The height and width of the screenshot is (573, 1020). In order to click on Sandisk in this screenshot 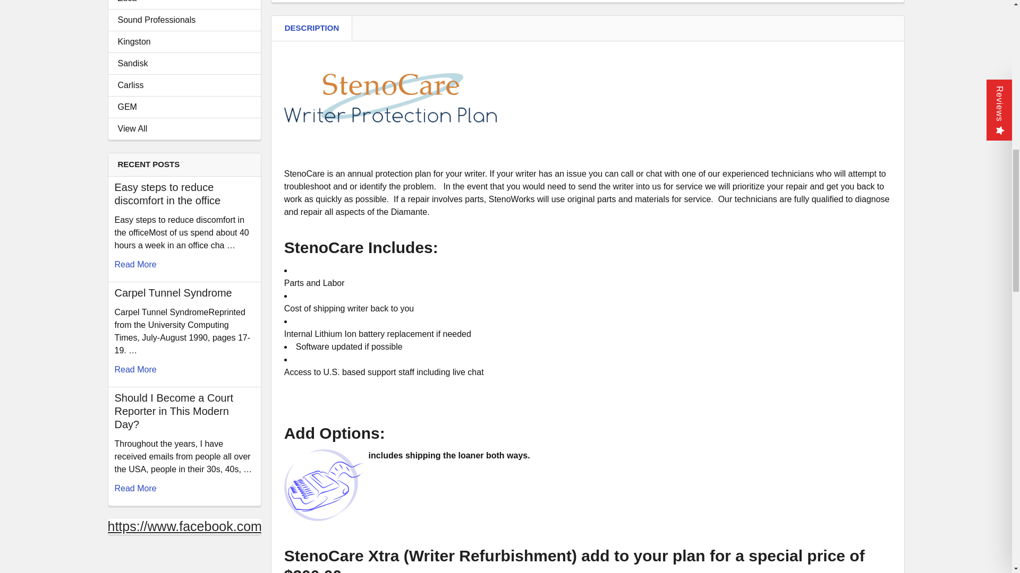, I will do `click(184, 64)`.